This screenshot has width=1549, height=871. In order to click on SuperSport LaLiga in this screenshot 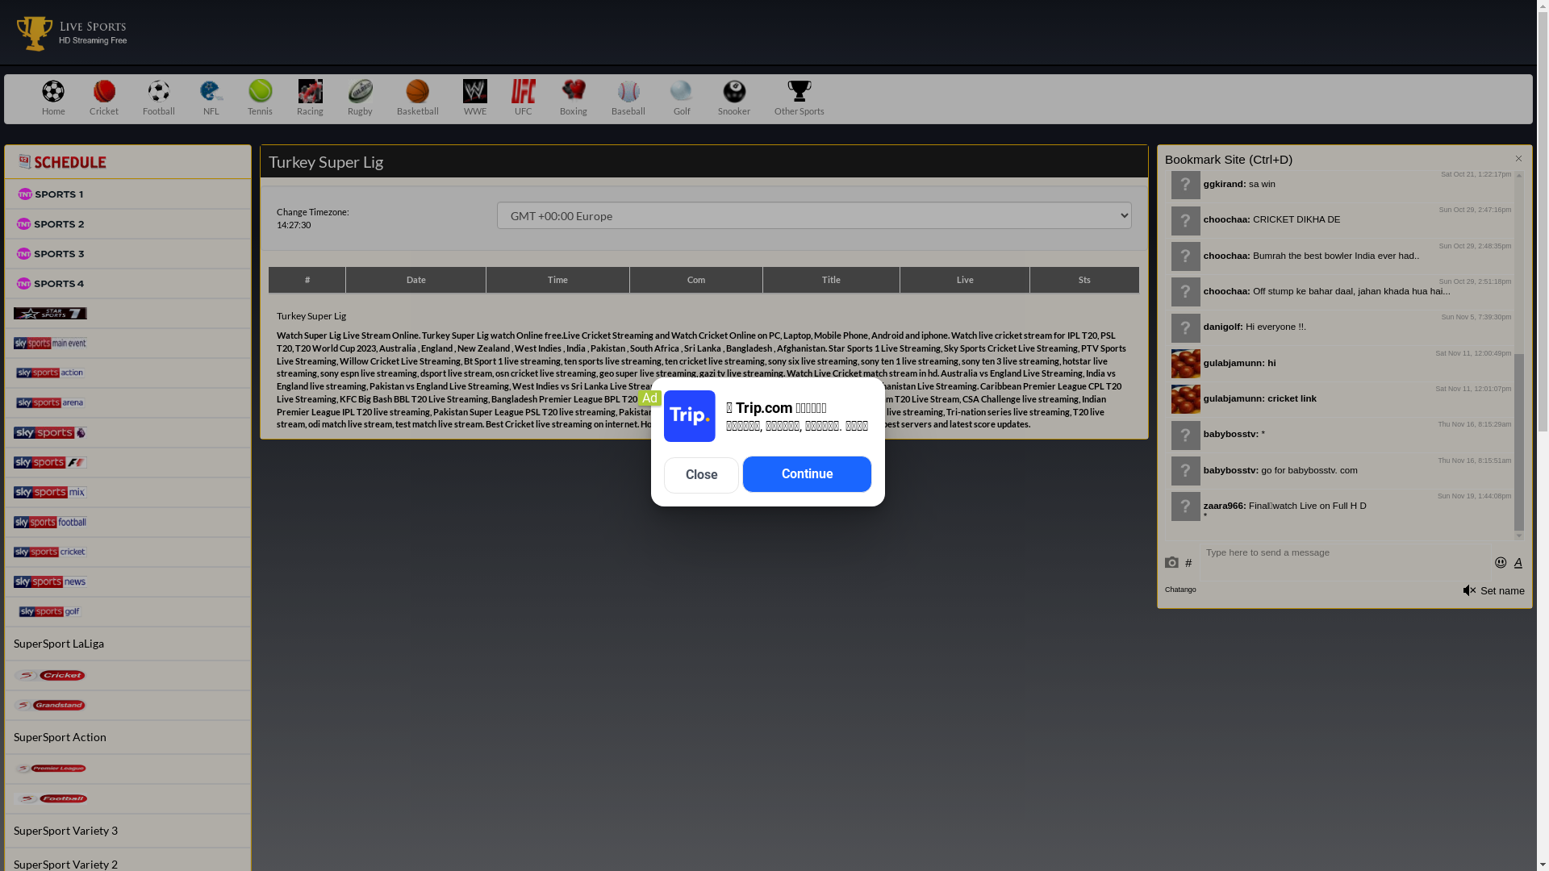, I will do `click(127, 644)`.